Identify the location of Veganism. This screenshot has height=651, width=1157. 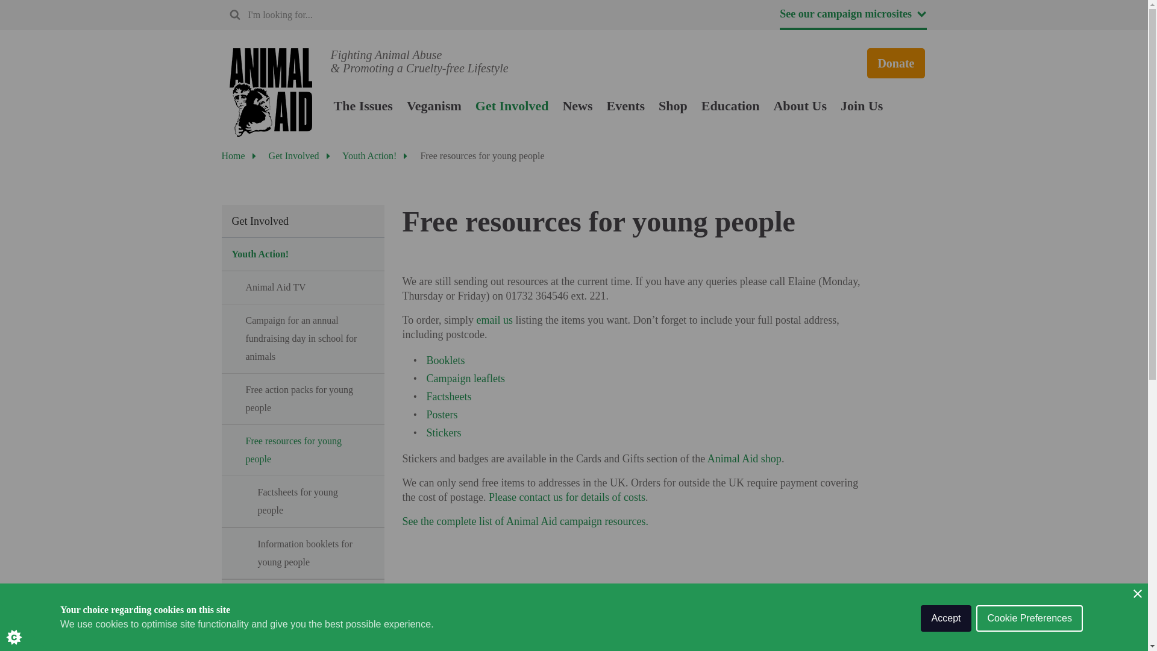
(434, 106).